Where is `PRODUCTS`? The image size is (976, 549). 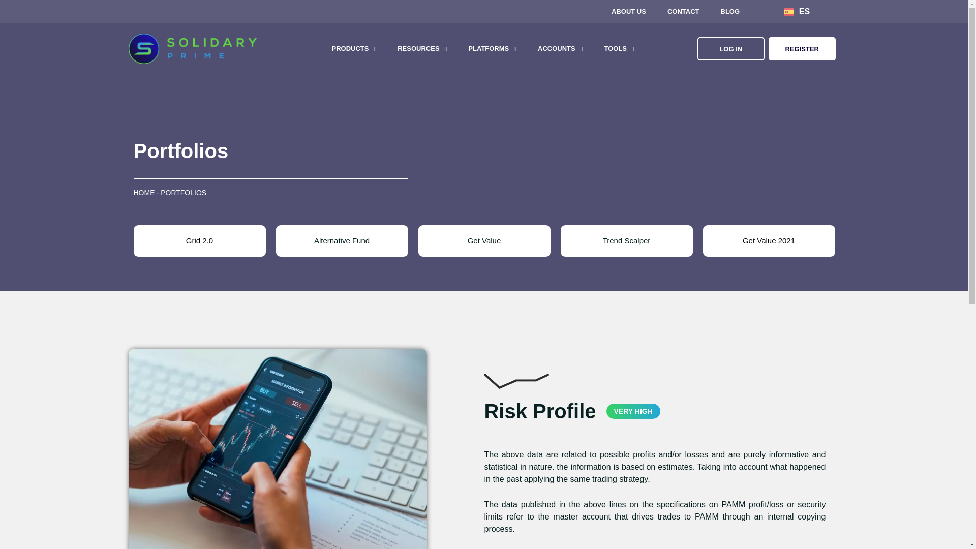
PRODUCTS is located at coordinates (354, 49).